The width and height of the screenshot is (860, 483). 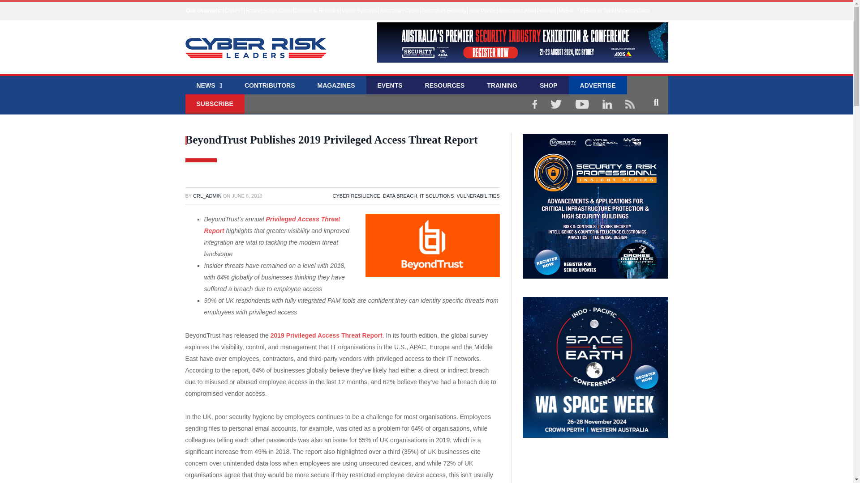 What do you see at coordinates (215, 104) in the screenshot?
I see `SUBSCRIBE` at bounding box center [215, 104].